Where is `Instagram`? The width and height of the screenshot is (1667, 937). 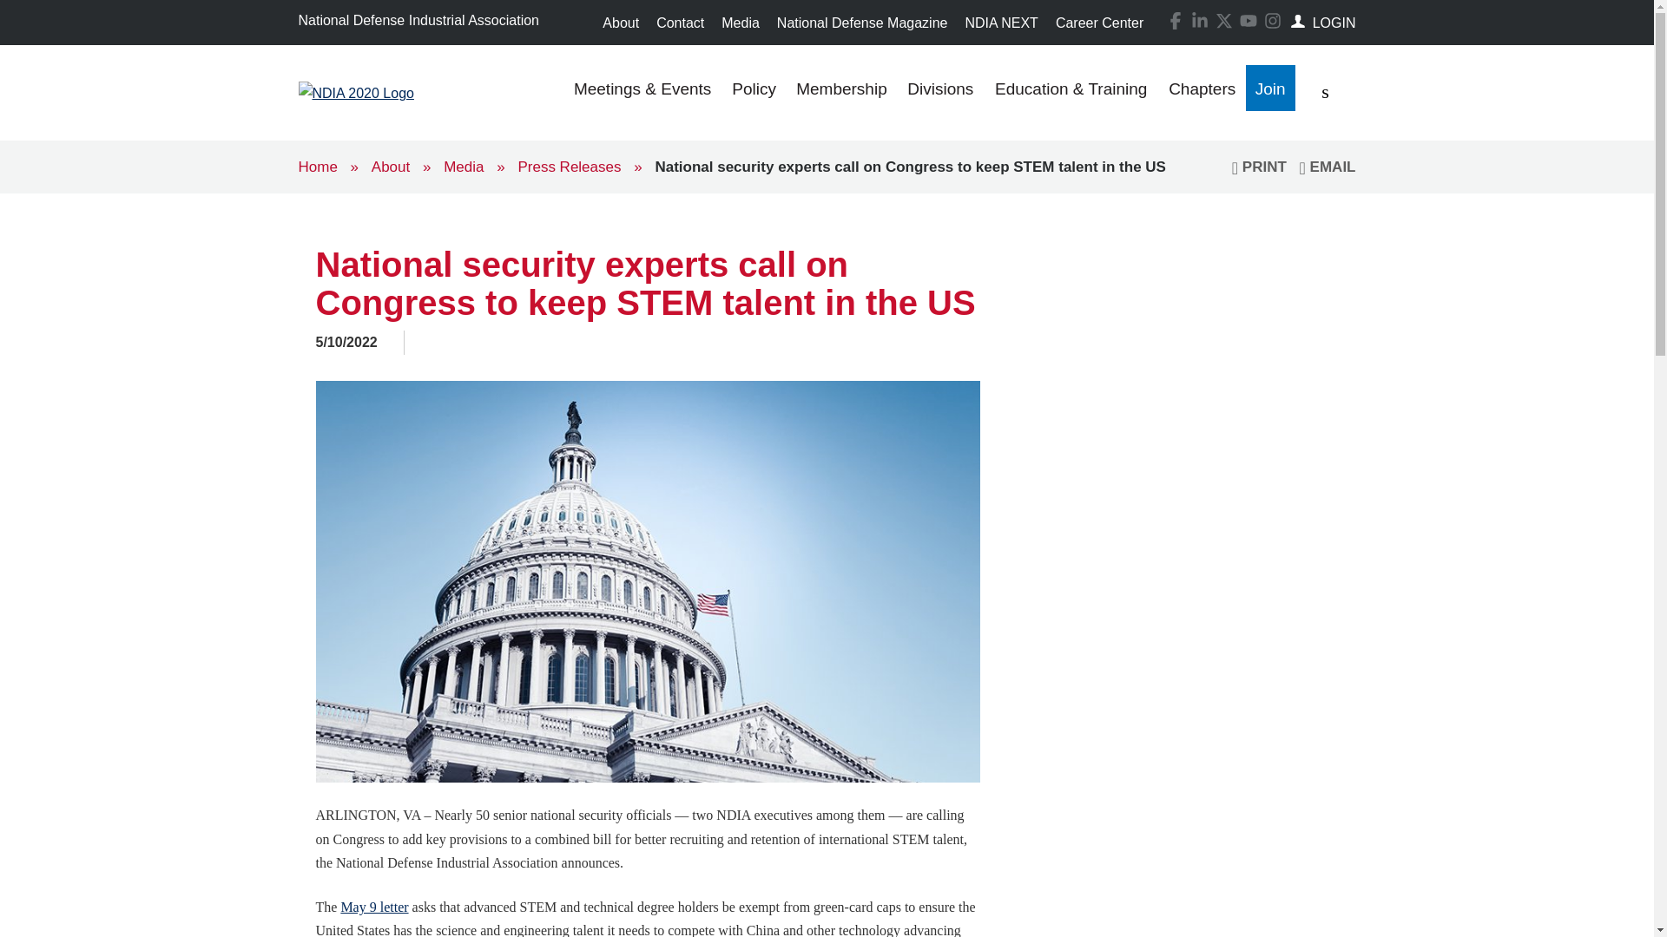 Instagram is located at coordinates (1269, 19).